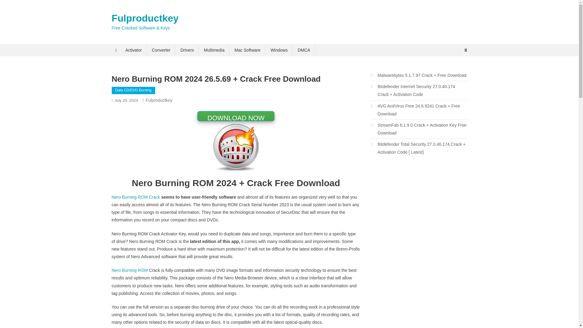  Describe the element at coordinates (126, 100) in the screenshot. I see `July 20, 2024` at that location.